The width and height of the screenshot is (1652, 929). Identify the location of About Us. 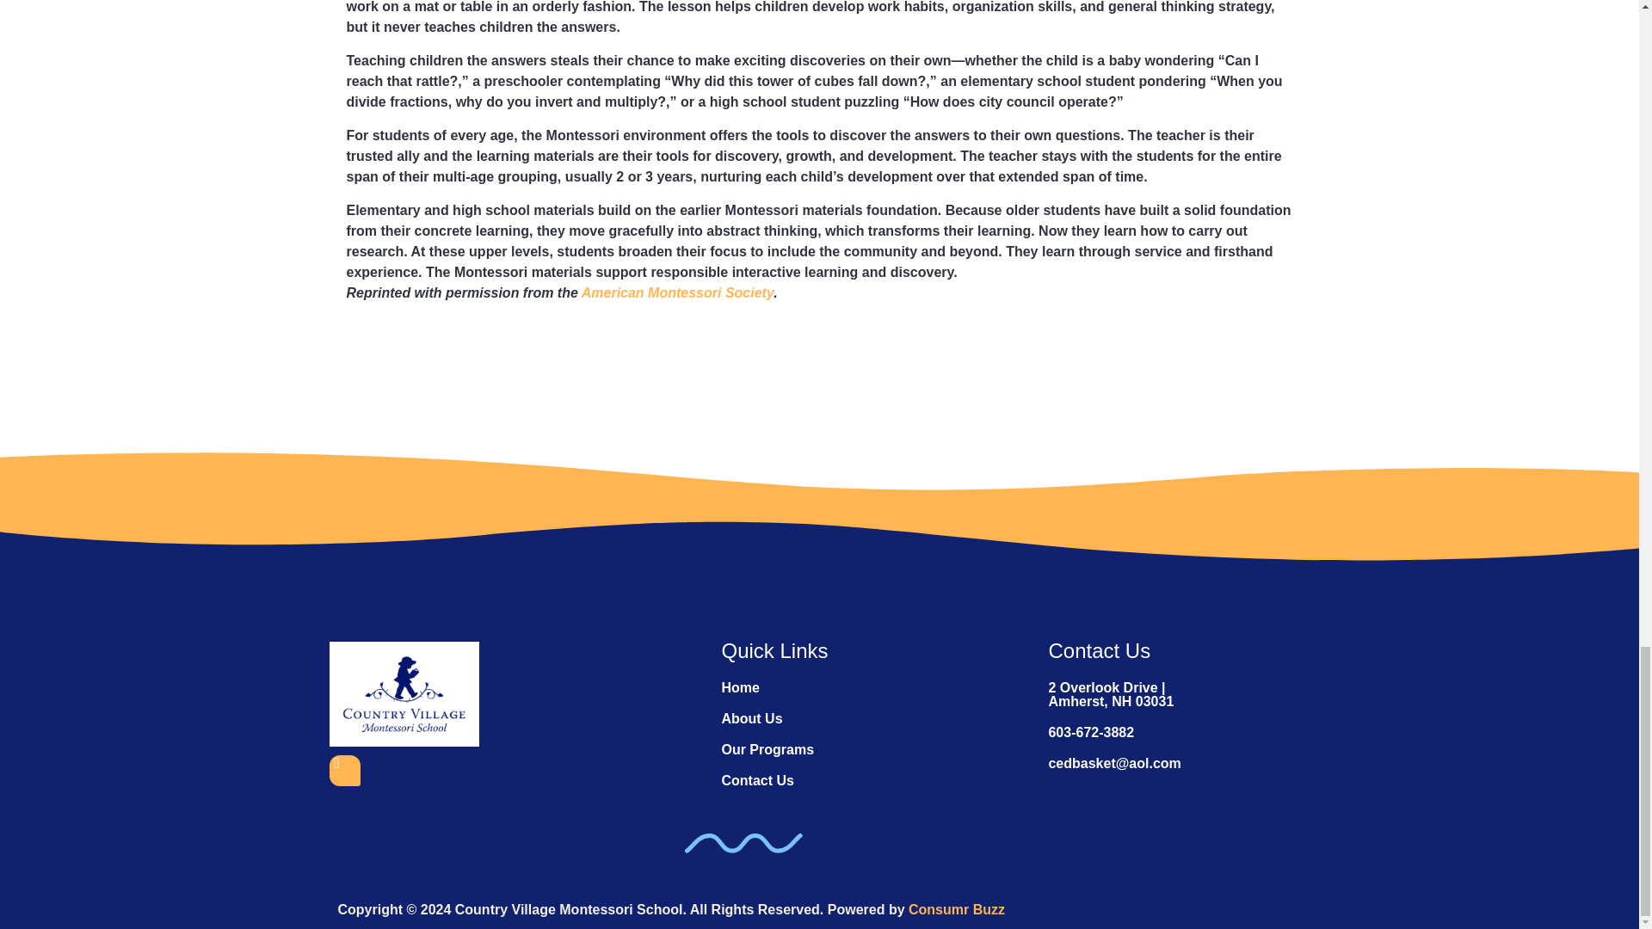
(750, 718).